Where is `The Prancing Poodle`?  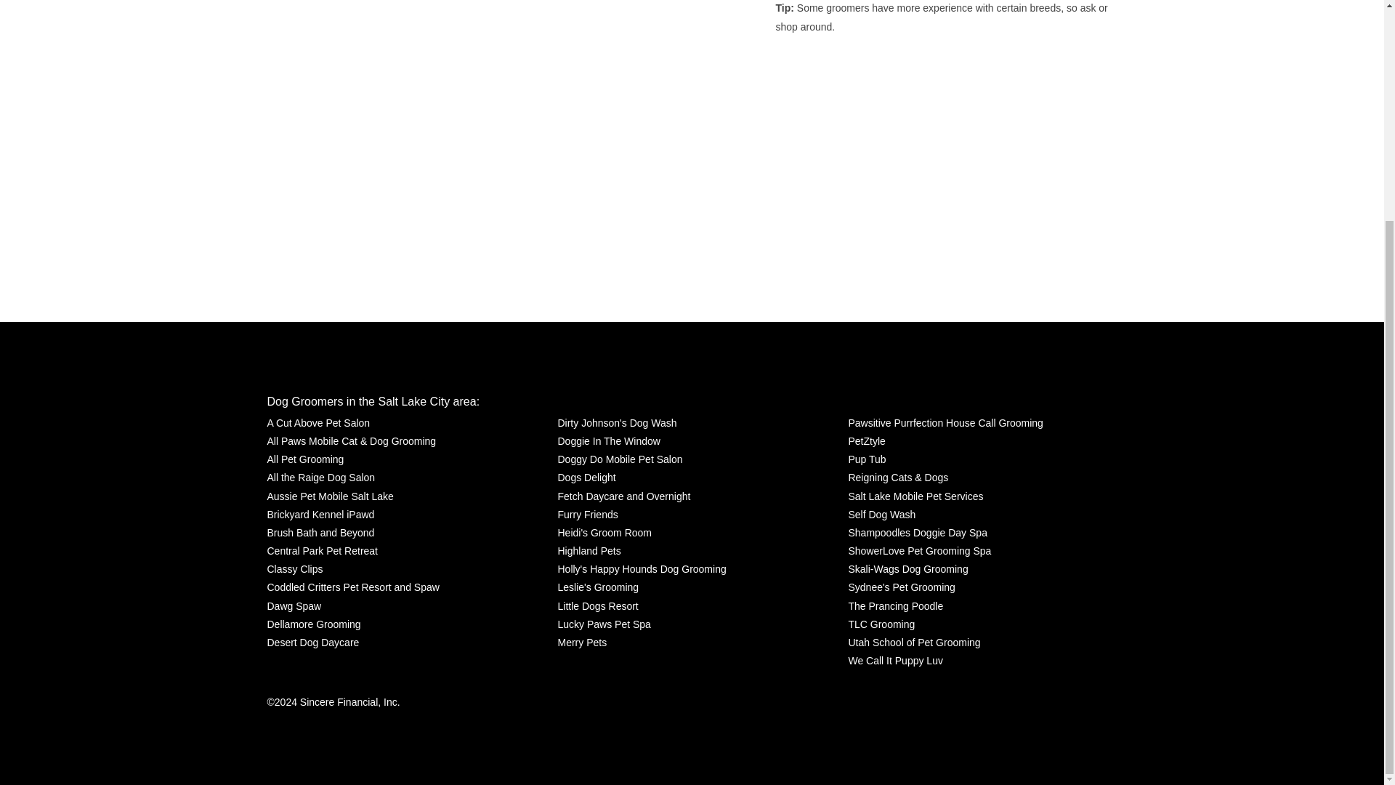 The Prancing Poodle is located at coordinates (895, 606).